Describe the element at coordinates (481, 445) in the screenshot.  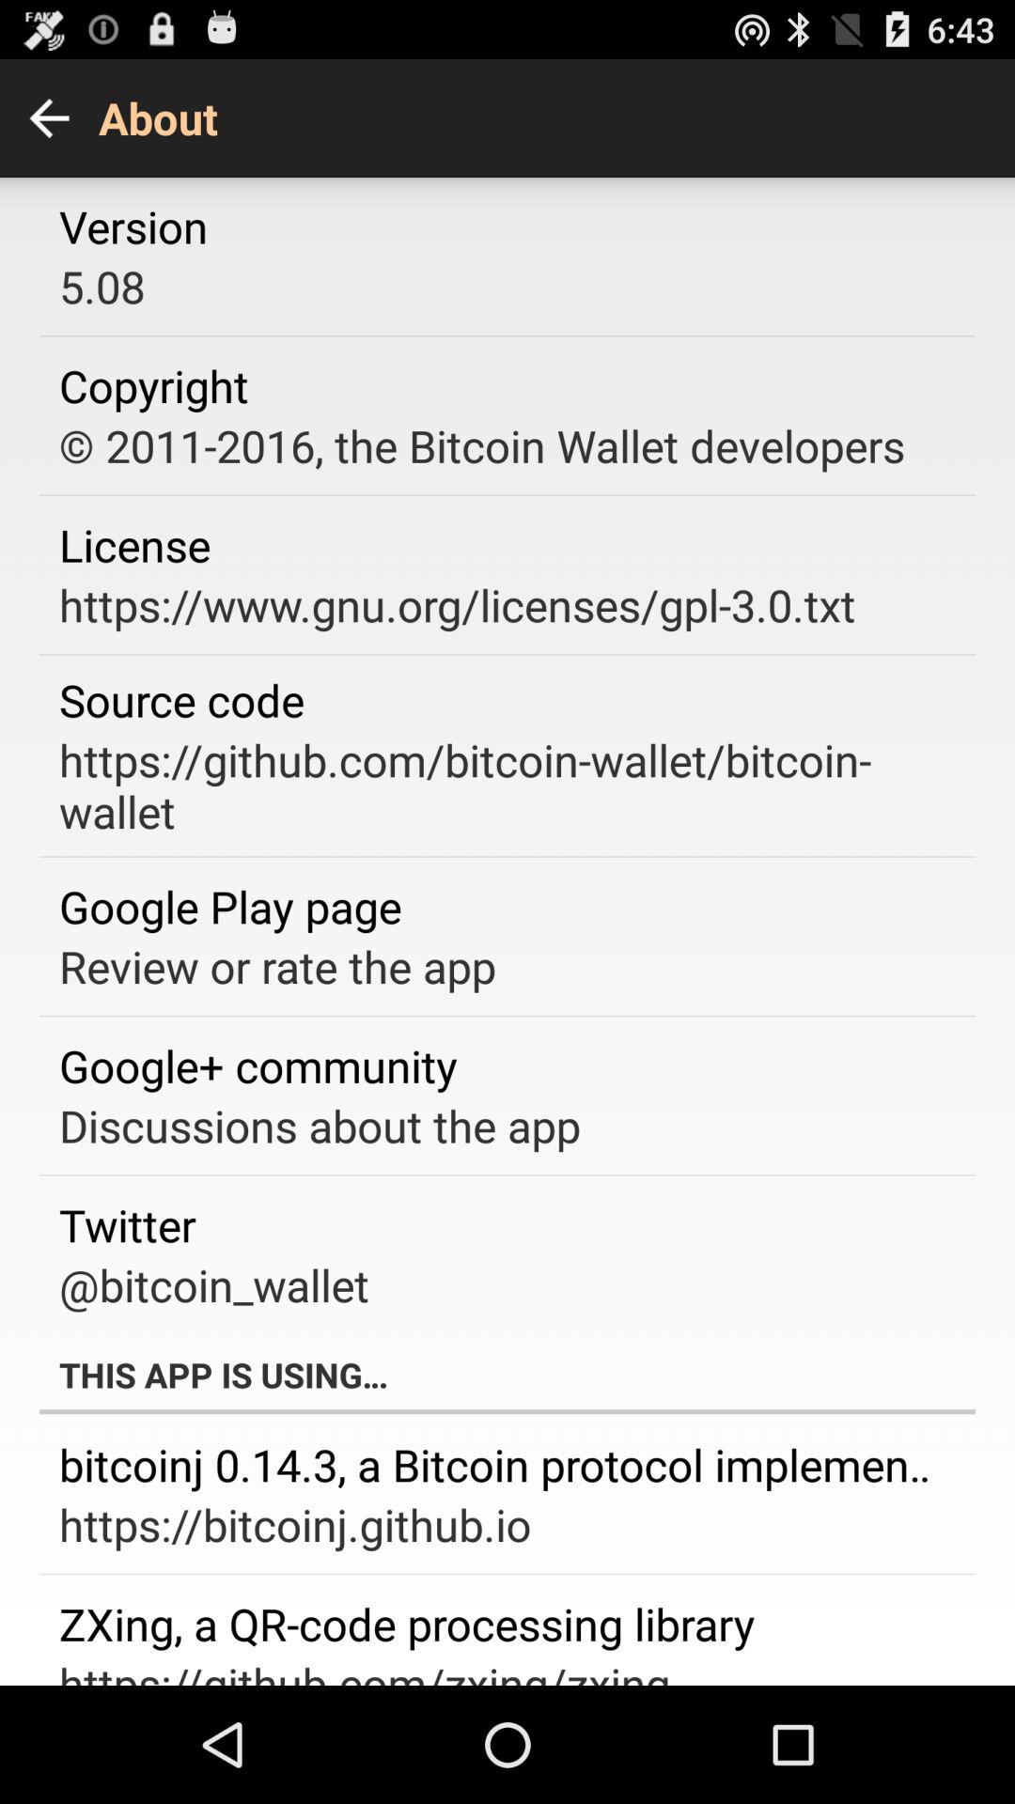
I see `launch the icon below the copyright` at that location.